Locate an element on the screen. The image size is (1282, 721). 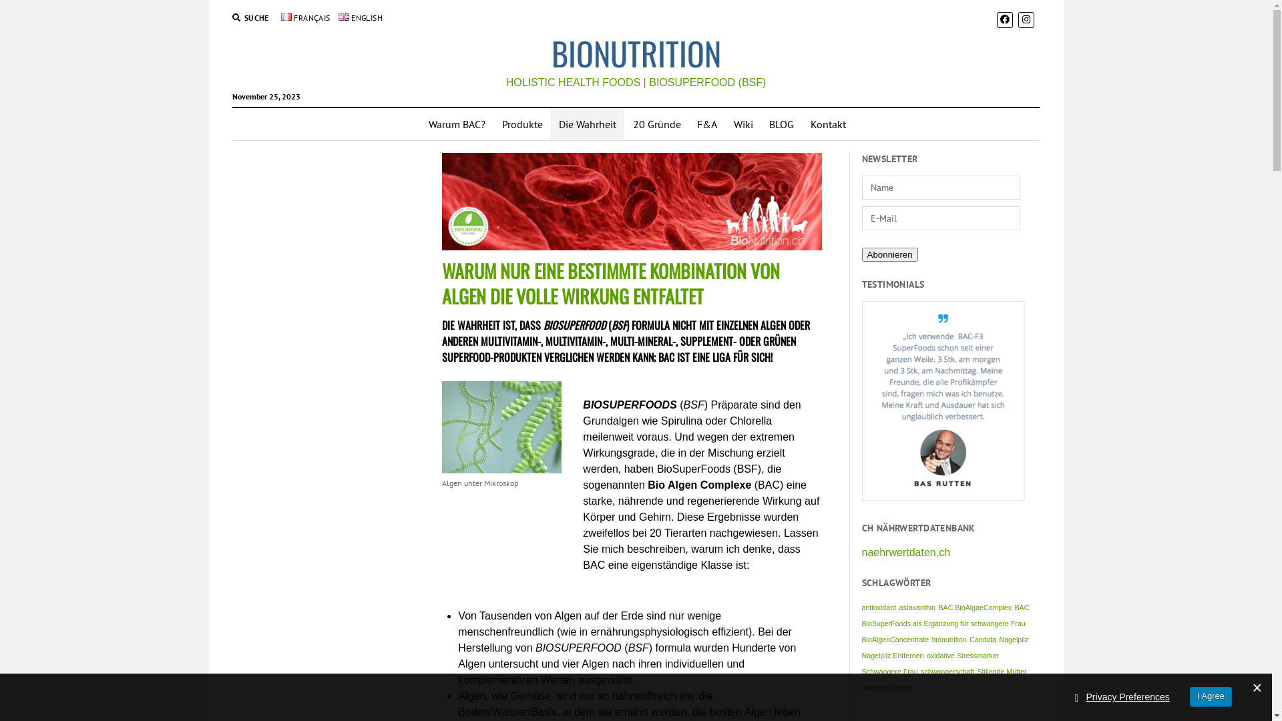
facebook is located at coordinates (1005, 19).